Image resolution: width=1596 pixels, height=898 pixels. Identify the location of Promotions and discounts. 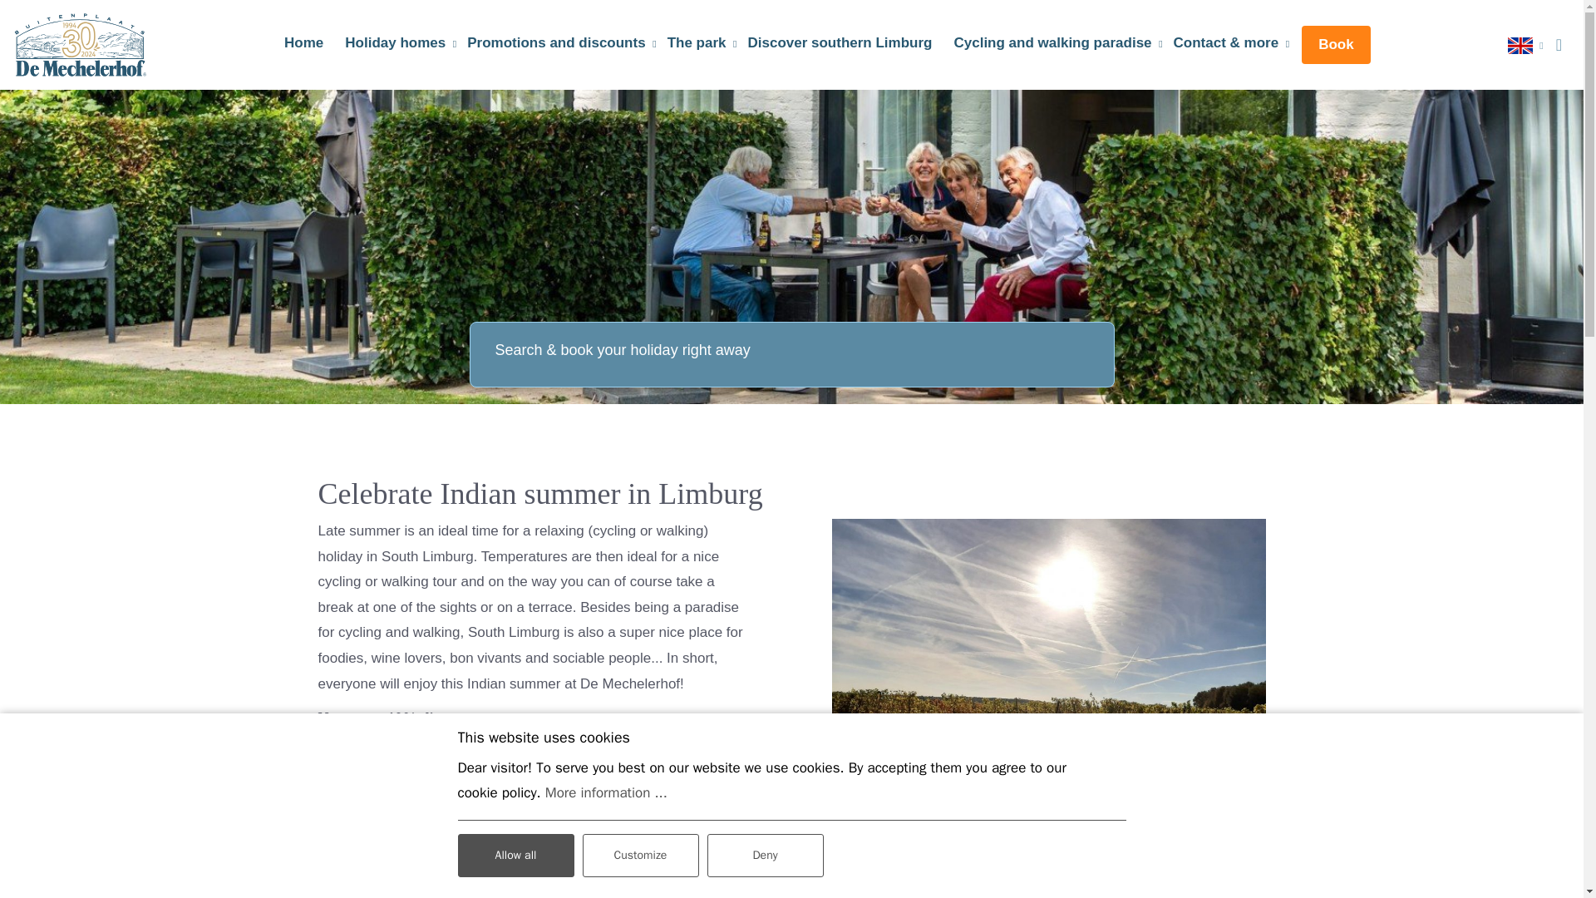
(555, 43).